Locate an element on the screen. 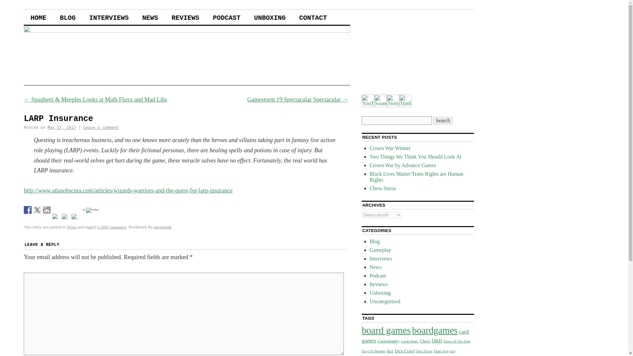 This screenshot has width=633, height=356. BLOG is located at coordinates (68, 17).